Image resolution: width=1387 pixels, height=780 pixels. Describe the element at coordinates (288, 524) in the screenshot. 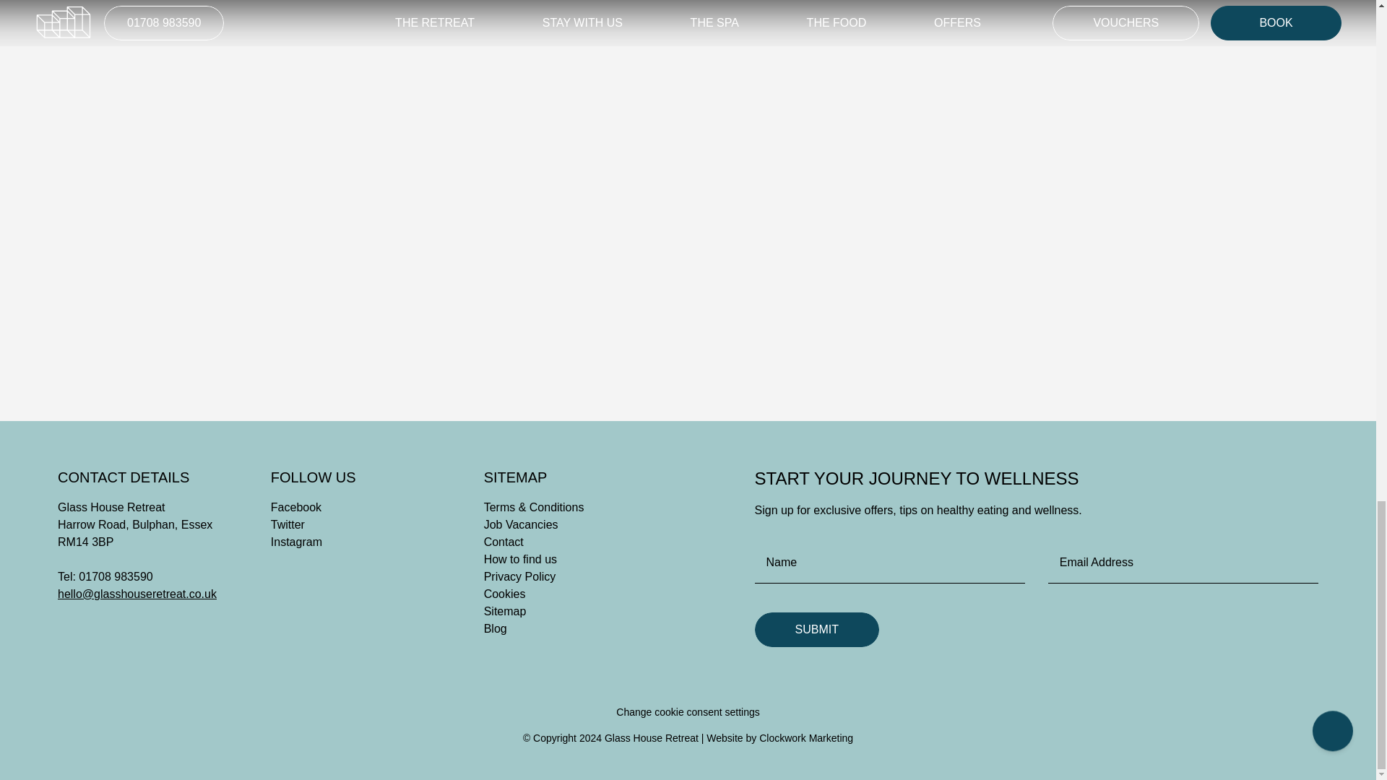

I see `Twitter` at that location.